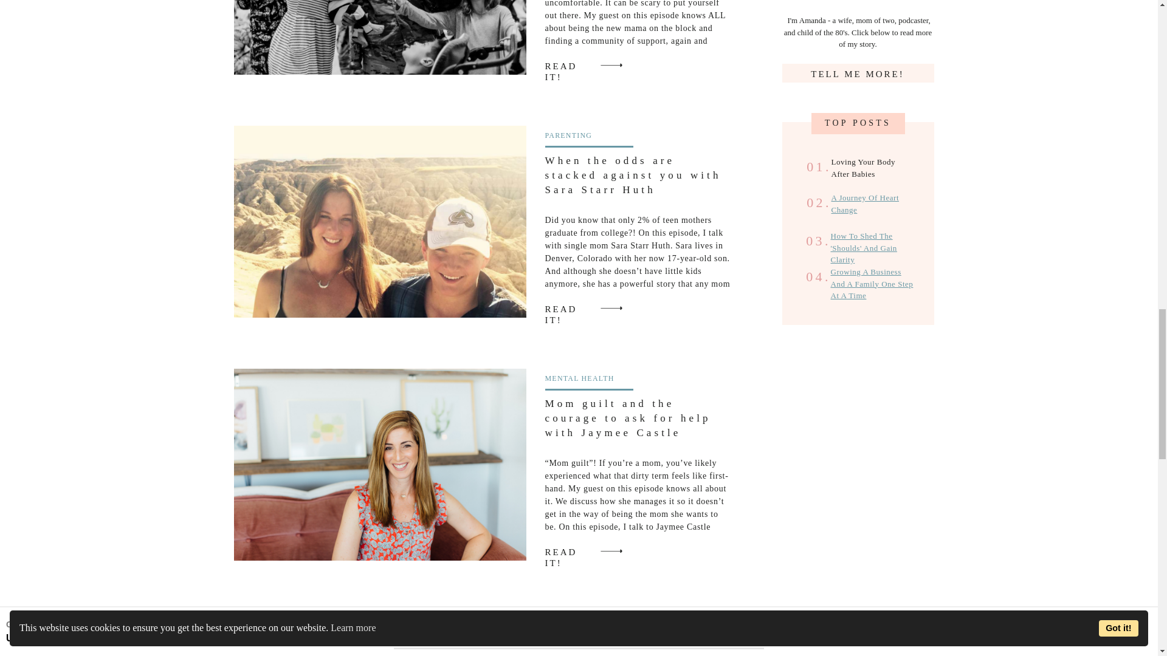  What do you see at coordinates (866, 203) in the screenshot?
I see `A Journey Of Heart Change` at bounding box center [866, 203].